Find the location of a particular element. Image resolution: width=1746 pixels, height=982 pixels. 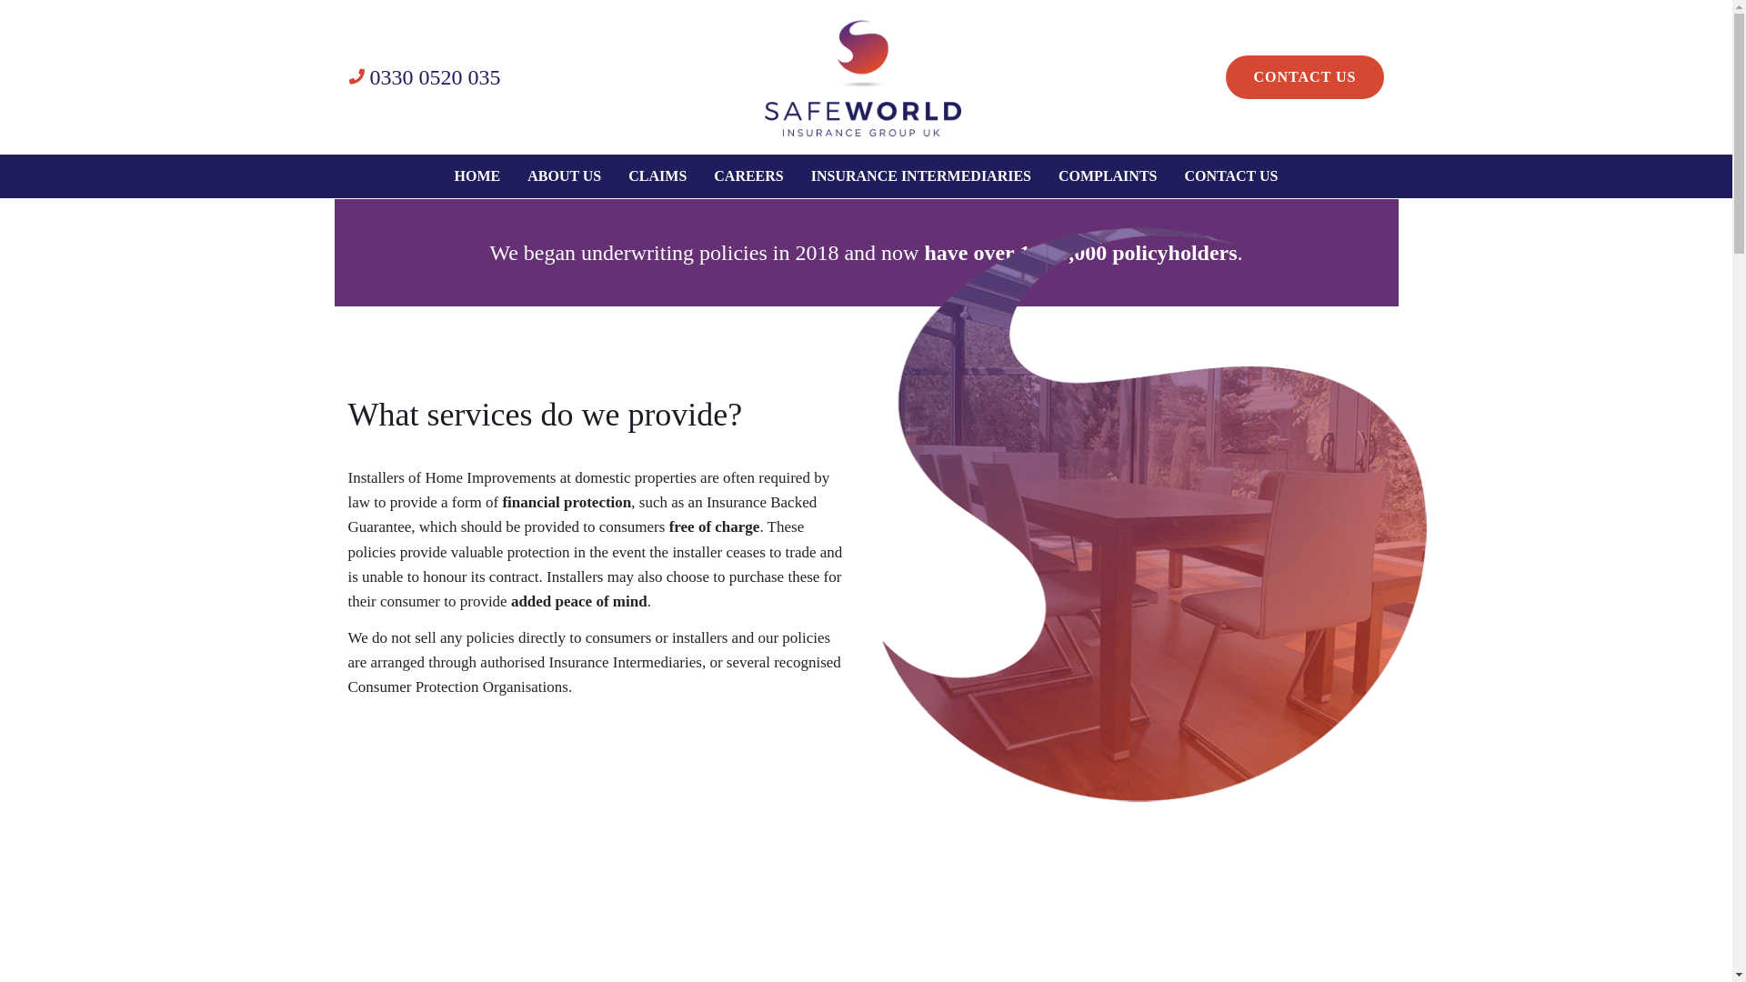

INSURANCE INTERMEDIARIES is located at coordinates (920, 176).